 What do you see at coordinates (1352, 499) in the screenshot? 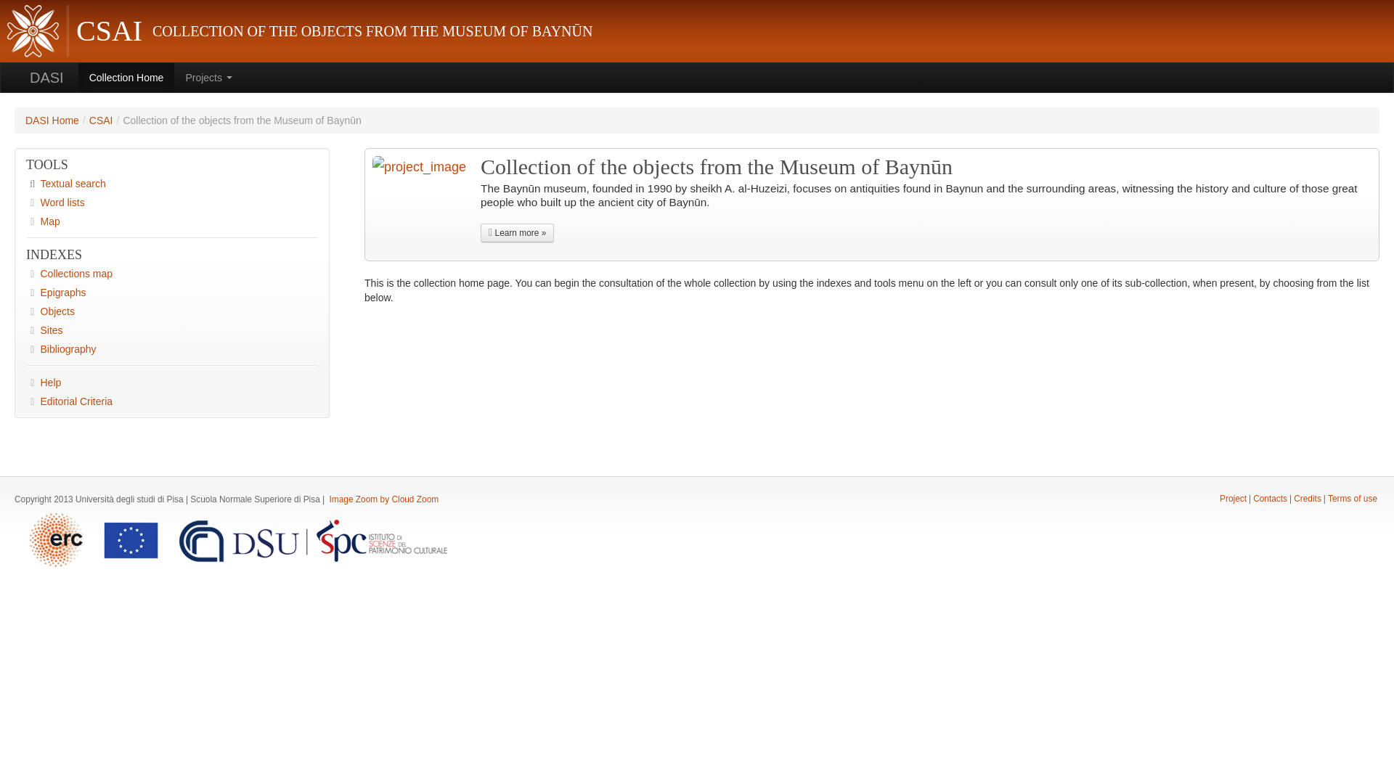
I see `Terms of use` at bounding box center [1352, 499].